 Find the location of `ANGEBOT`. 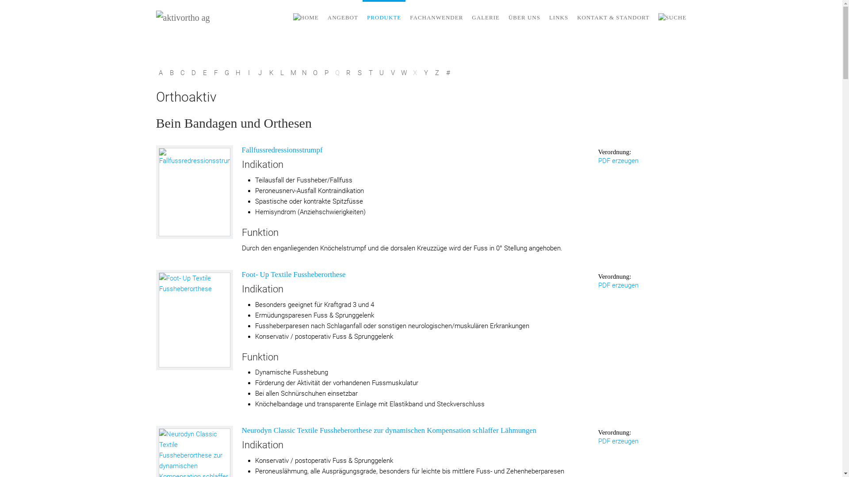

ANGEBOT is located at coordinates (343, 18).